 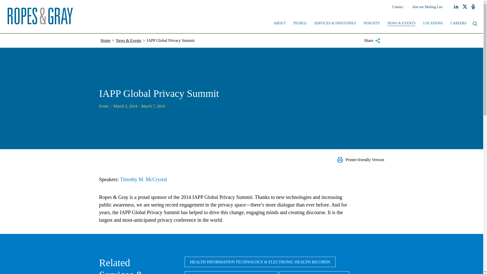 I want to click on PEOPLE, so click(x=300, y=24).